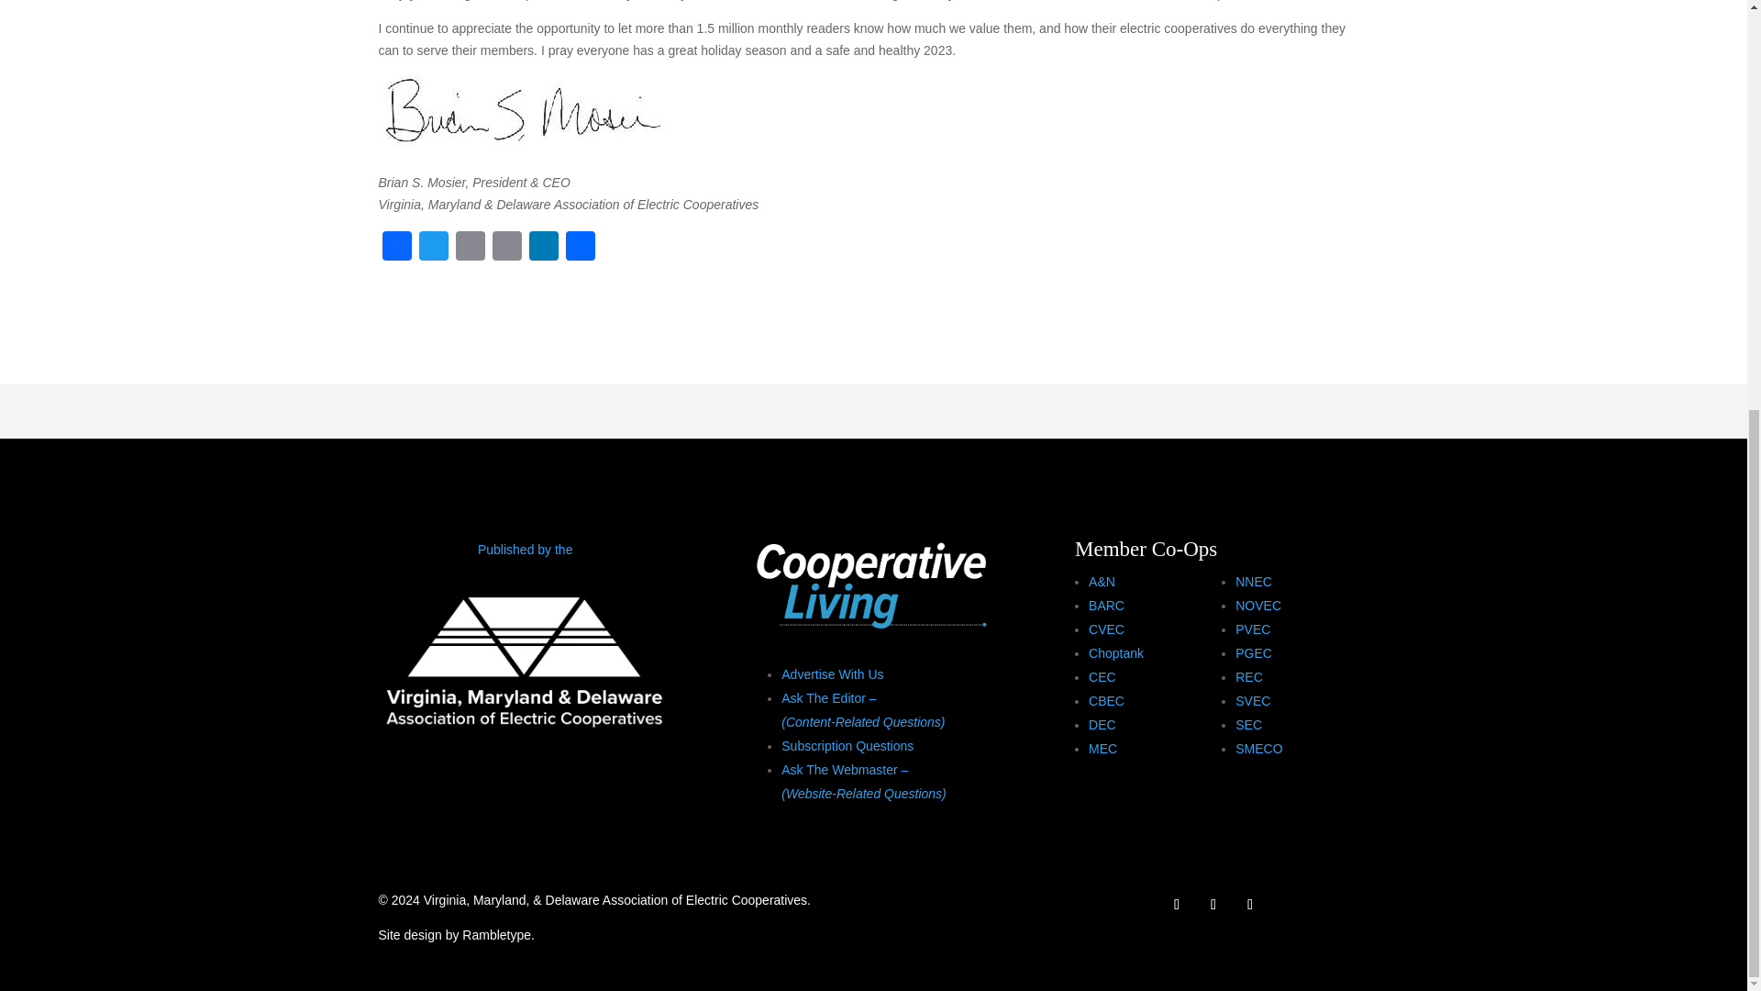 The height and width of the screenshot is (991, 1761). What do you see at coordinates (469, 248) in the screenshot?
I see `Email` at bounding box center [469, 248].